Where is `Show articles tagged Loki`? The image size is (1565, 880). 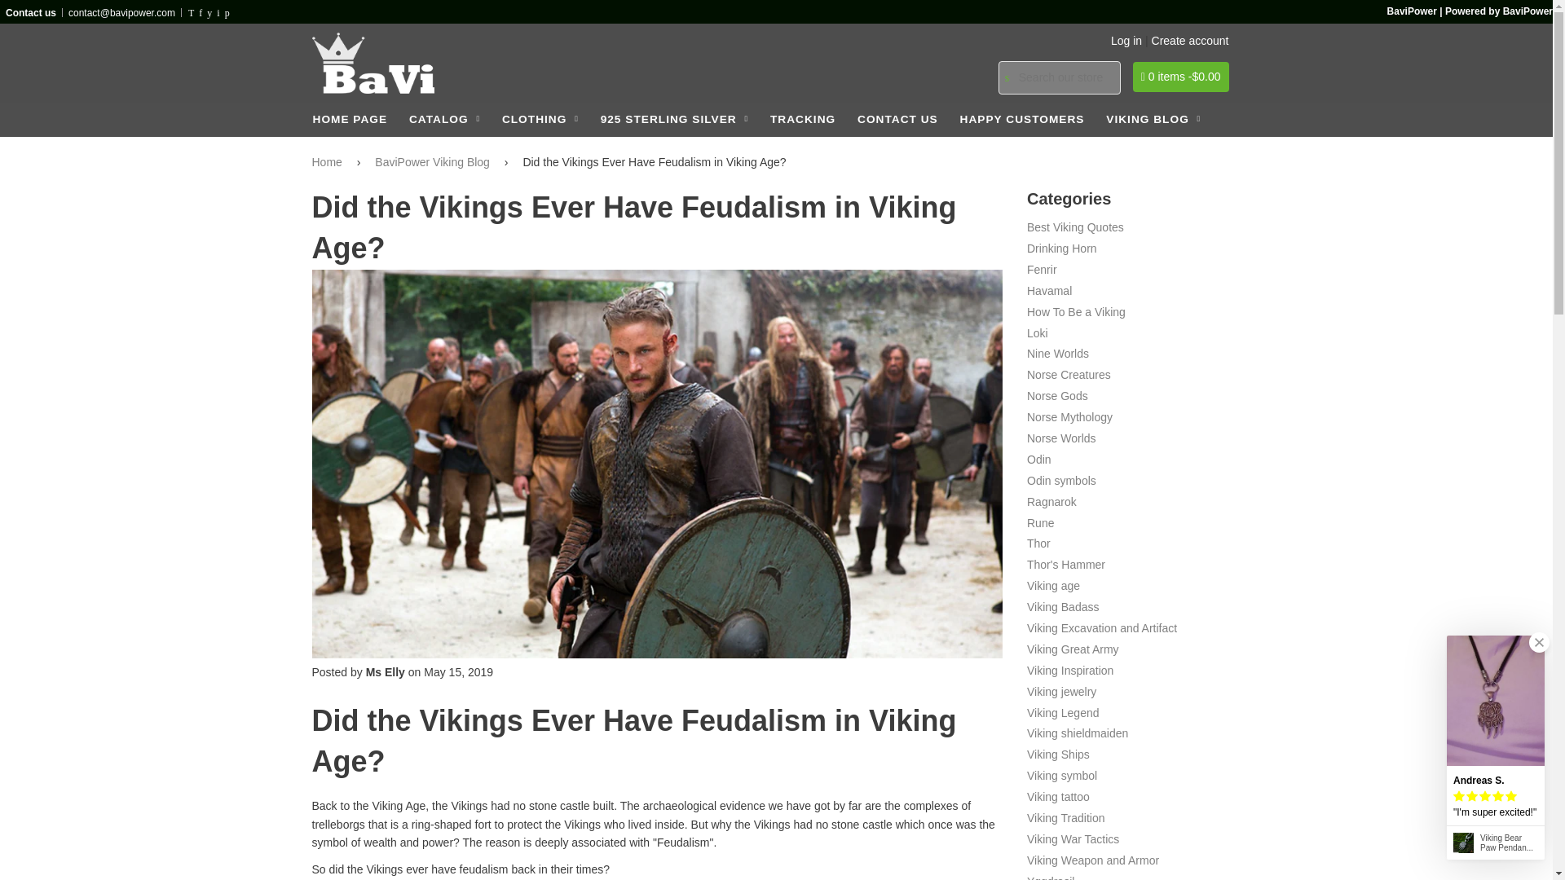
Show articles tagged Loki is located at coordinates (1037, 332).